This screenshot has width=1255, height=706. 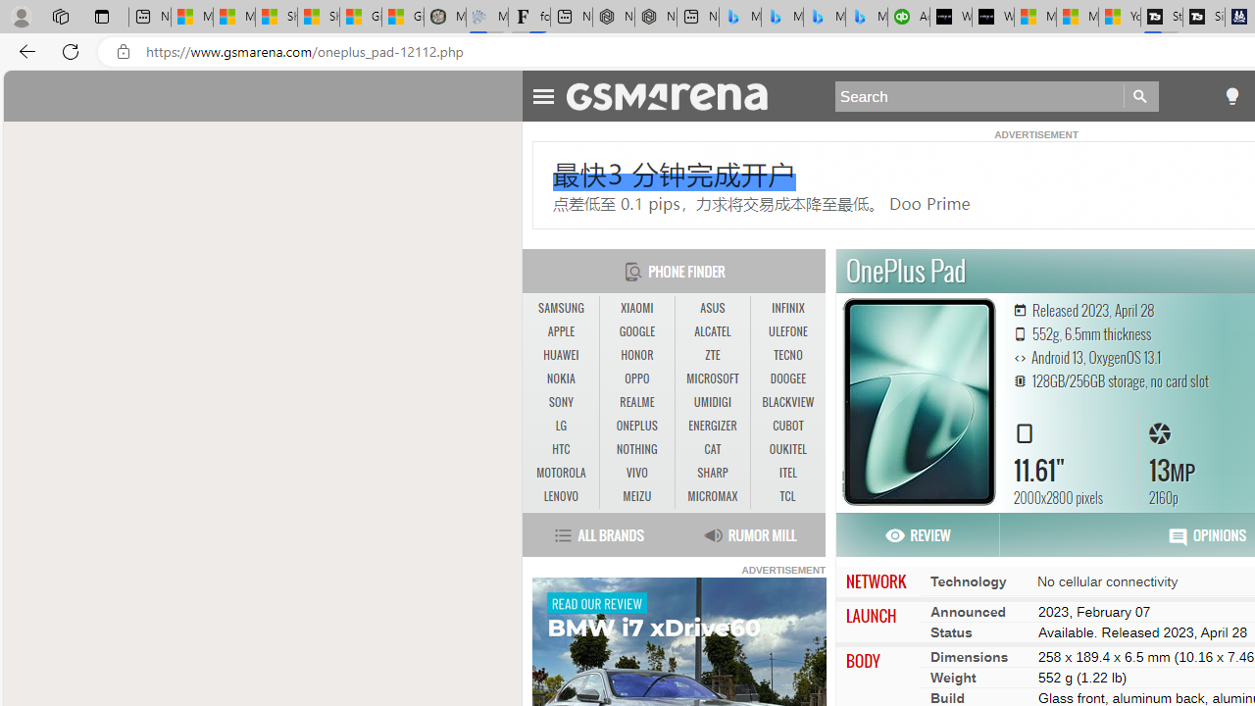 I want to click on LENOVO, so click(x=561, y=496).